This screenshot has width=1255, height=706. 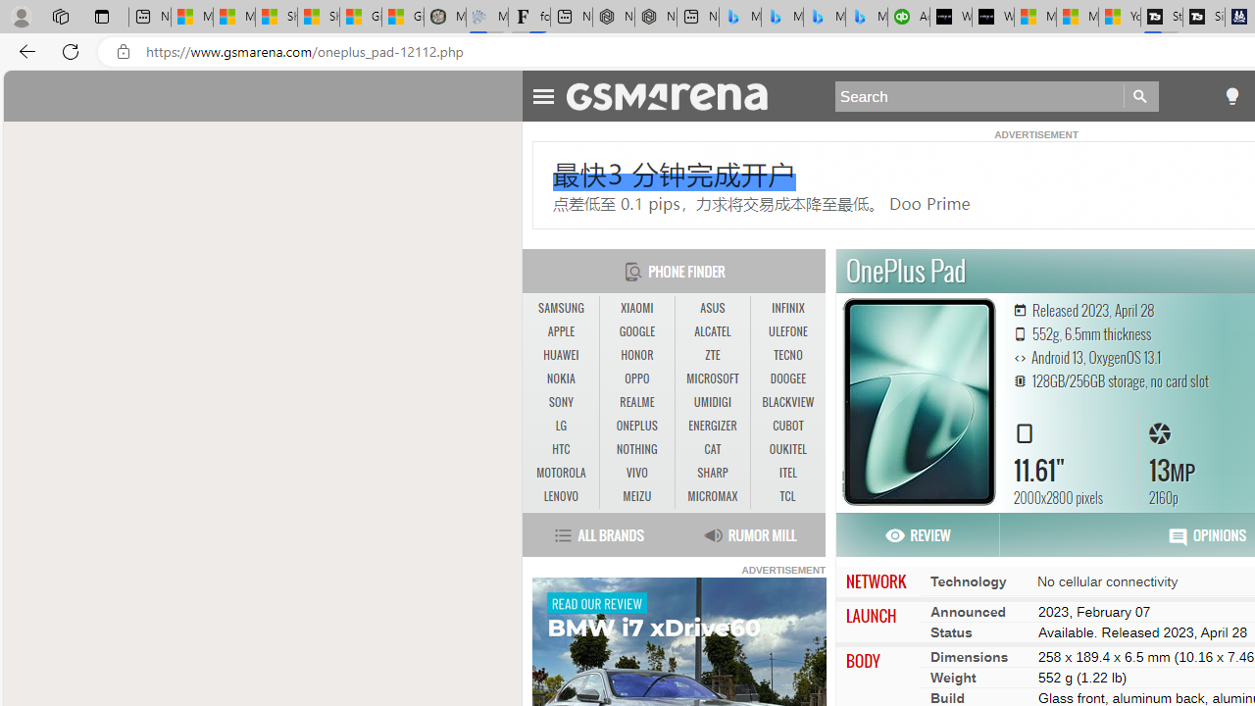 I want to click on LENOVO, so click(x=561, y=496).